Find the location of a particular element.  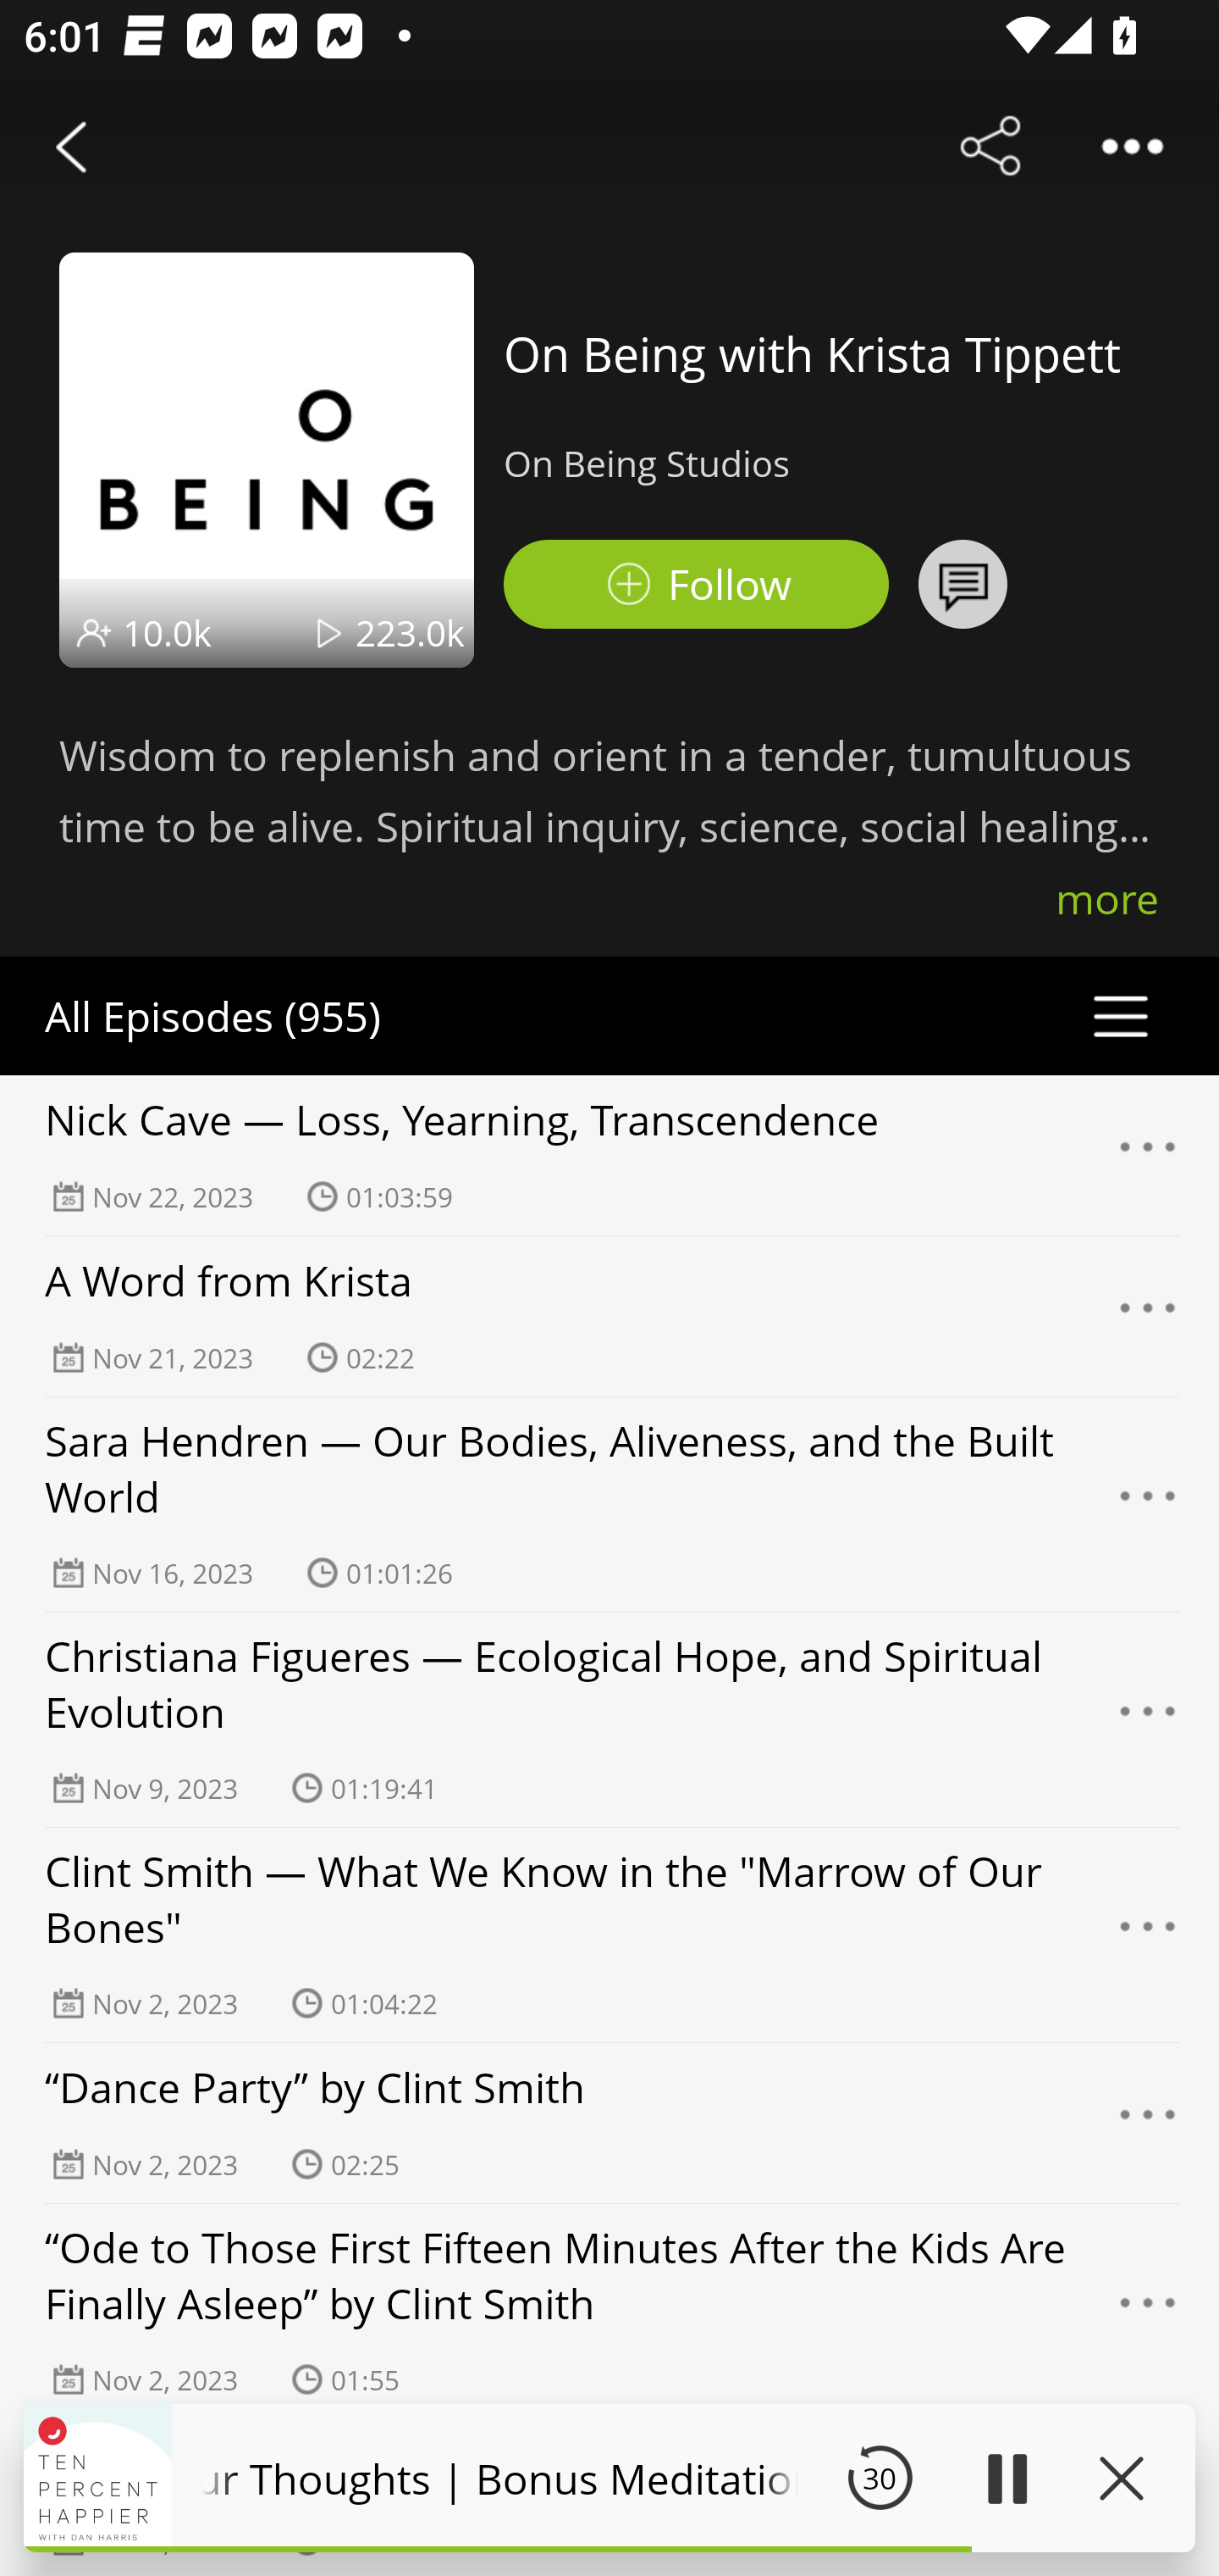

Menu is located at coordinates (1148, 2312).